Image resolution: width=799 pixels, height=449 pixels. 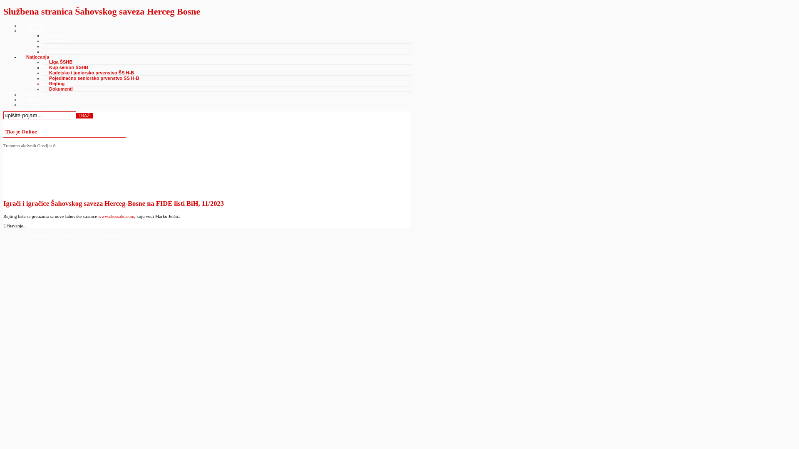 I want to click on Galerija, so click(x=35, y=99).